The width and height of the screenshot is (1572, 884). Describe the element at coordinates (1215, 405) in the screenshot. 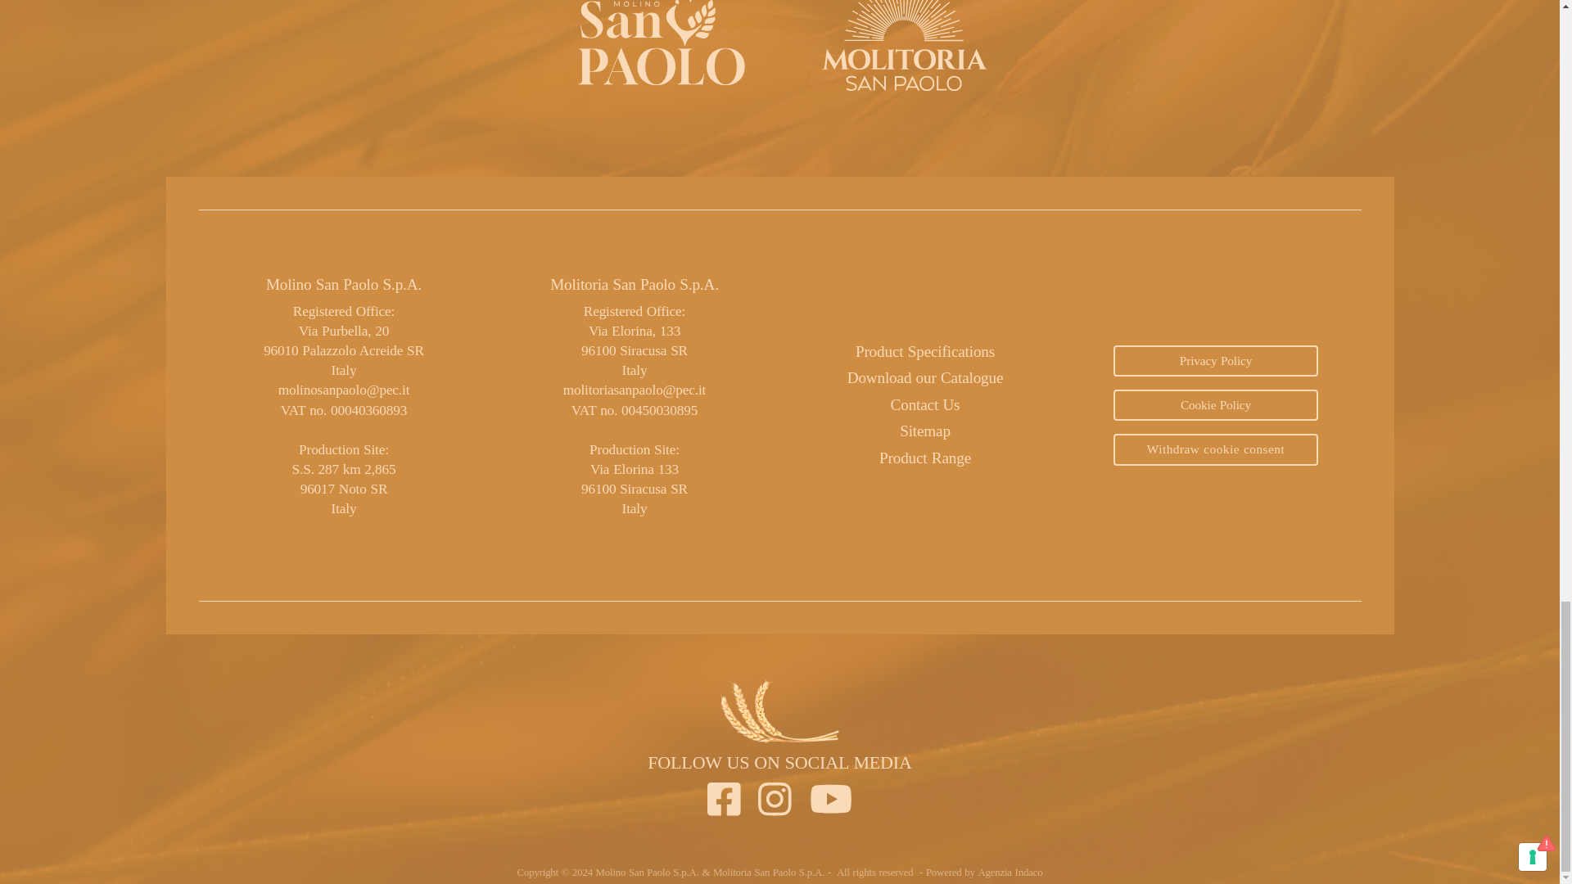

I see `Cookie Policy` at that location.